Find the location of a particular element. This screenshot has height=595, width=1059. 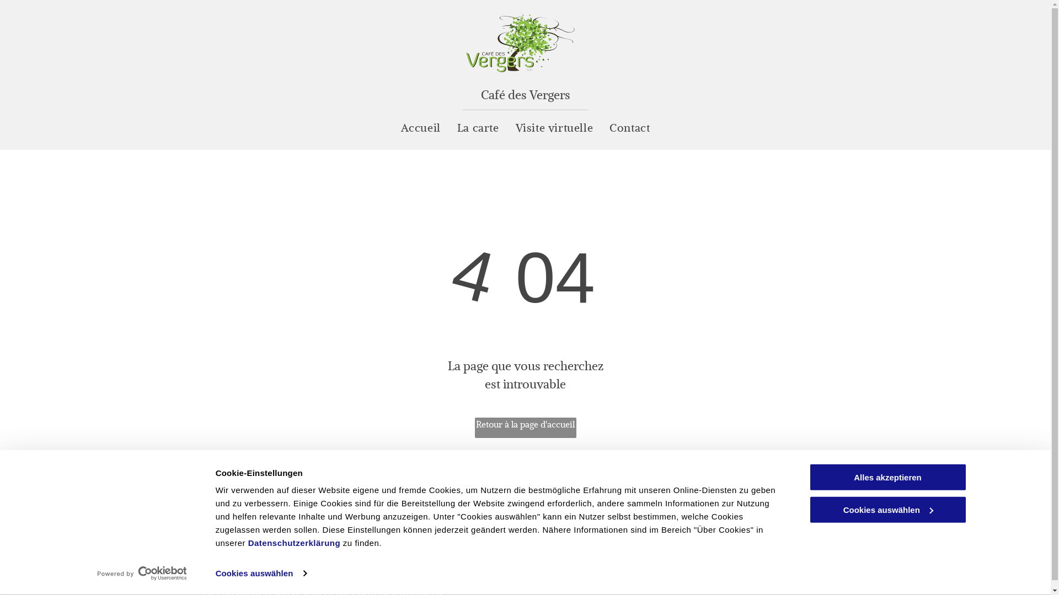

Visite virtuelle is located at coordinates (555, 128).